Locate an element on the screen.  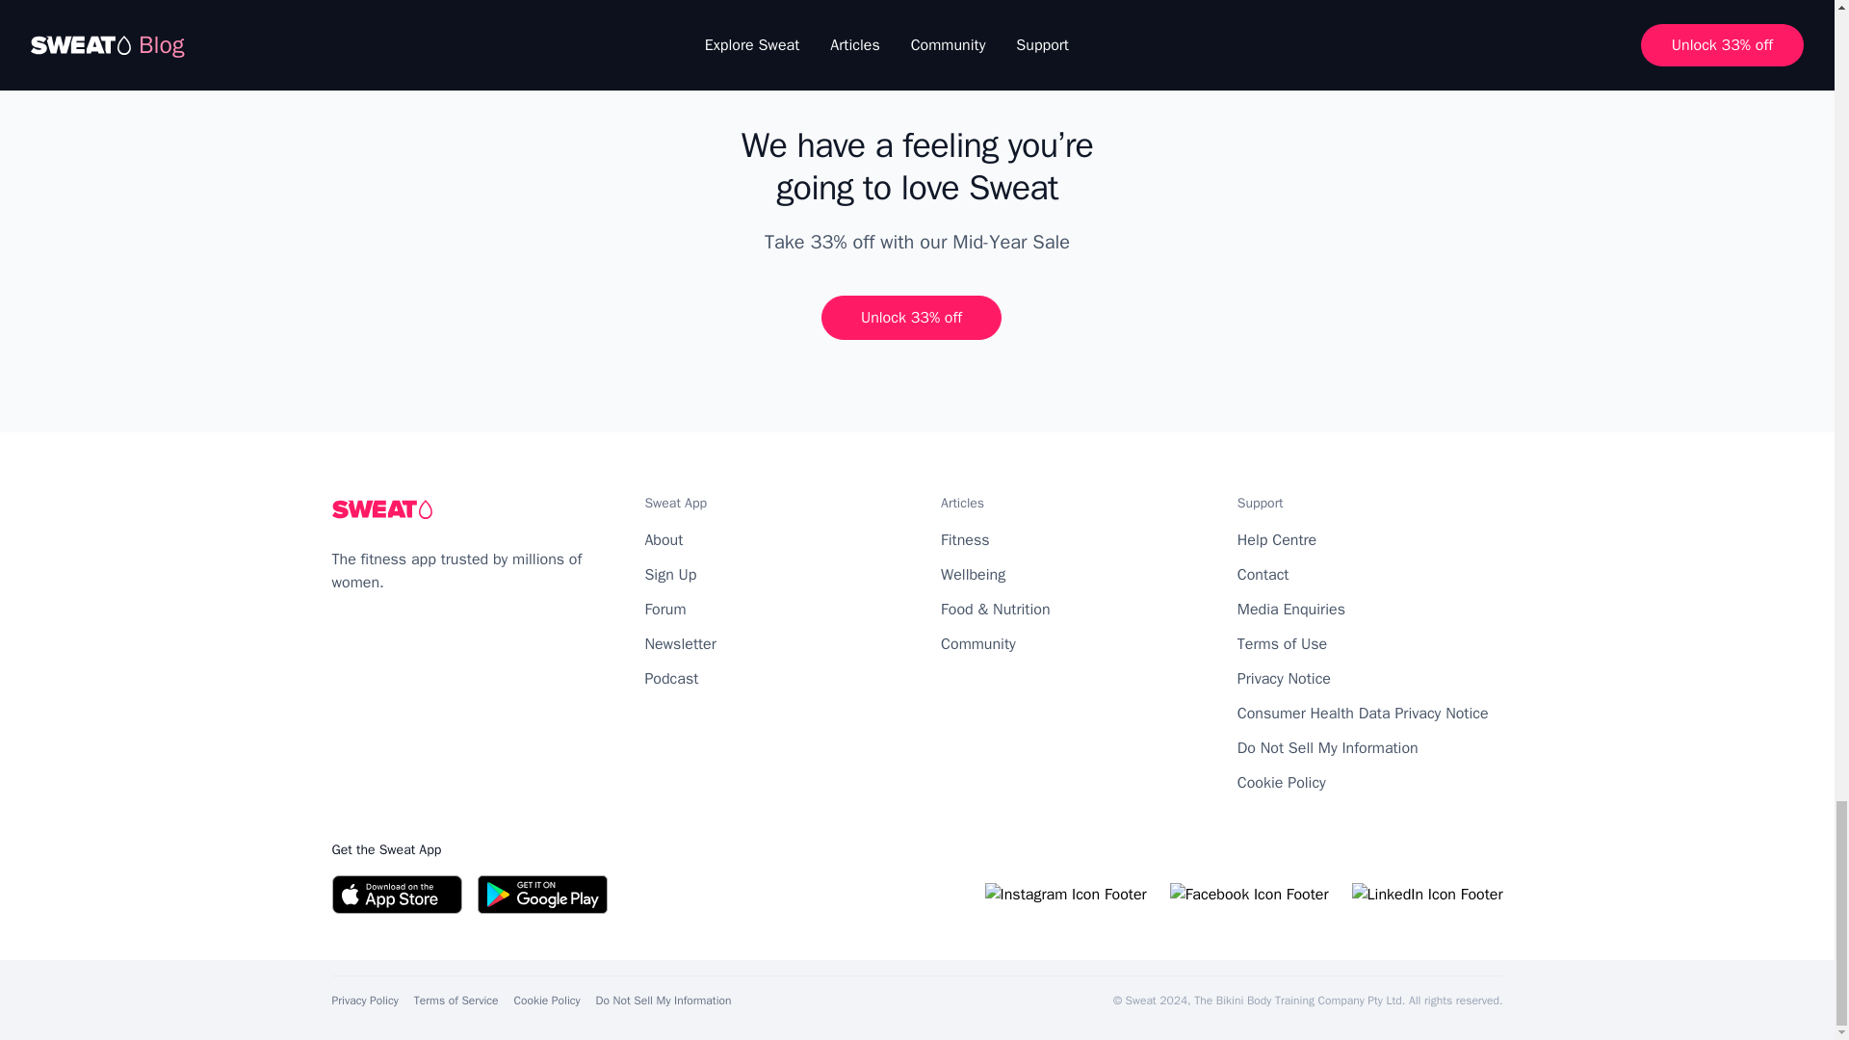
About is located at coordinates (663, 539).